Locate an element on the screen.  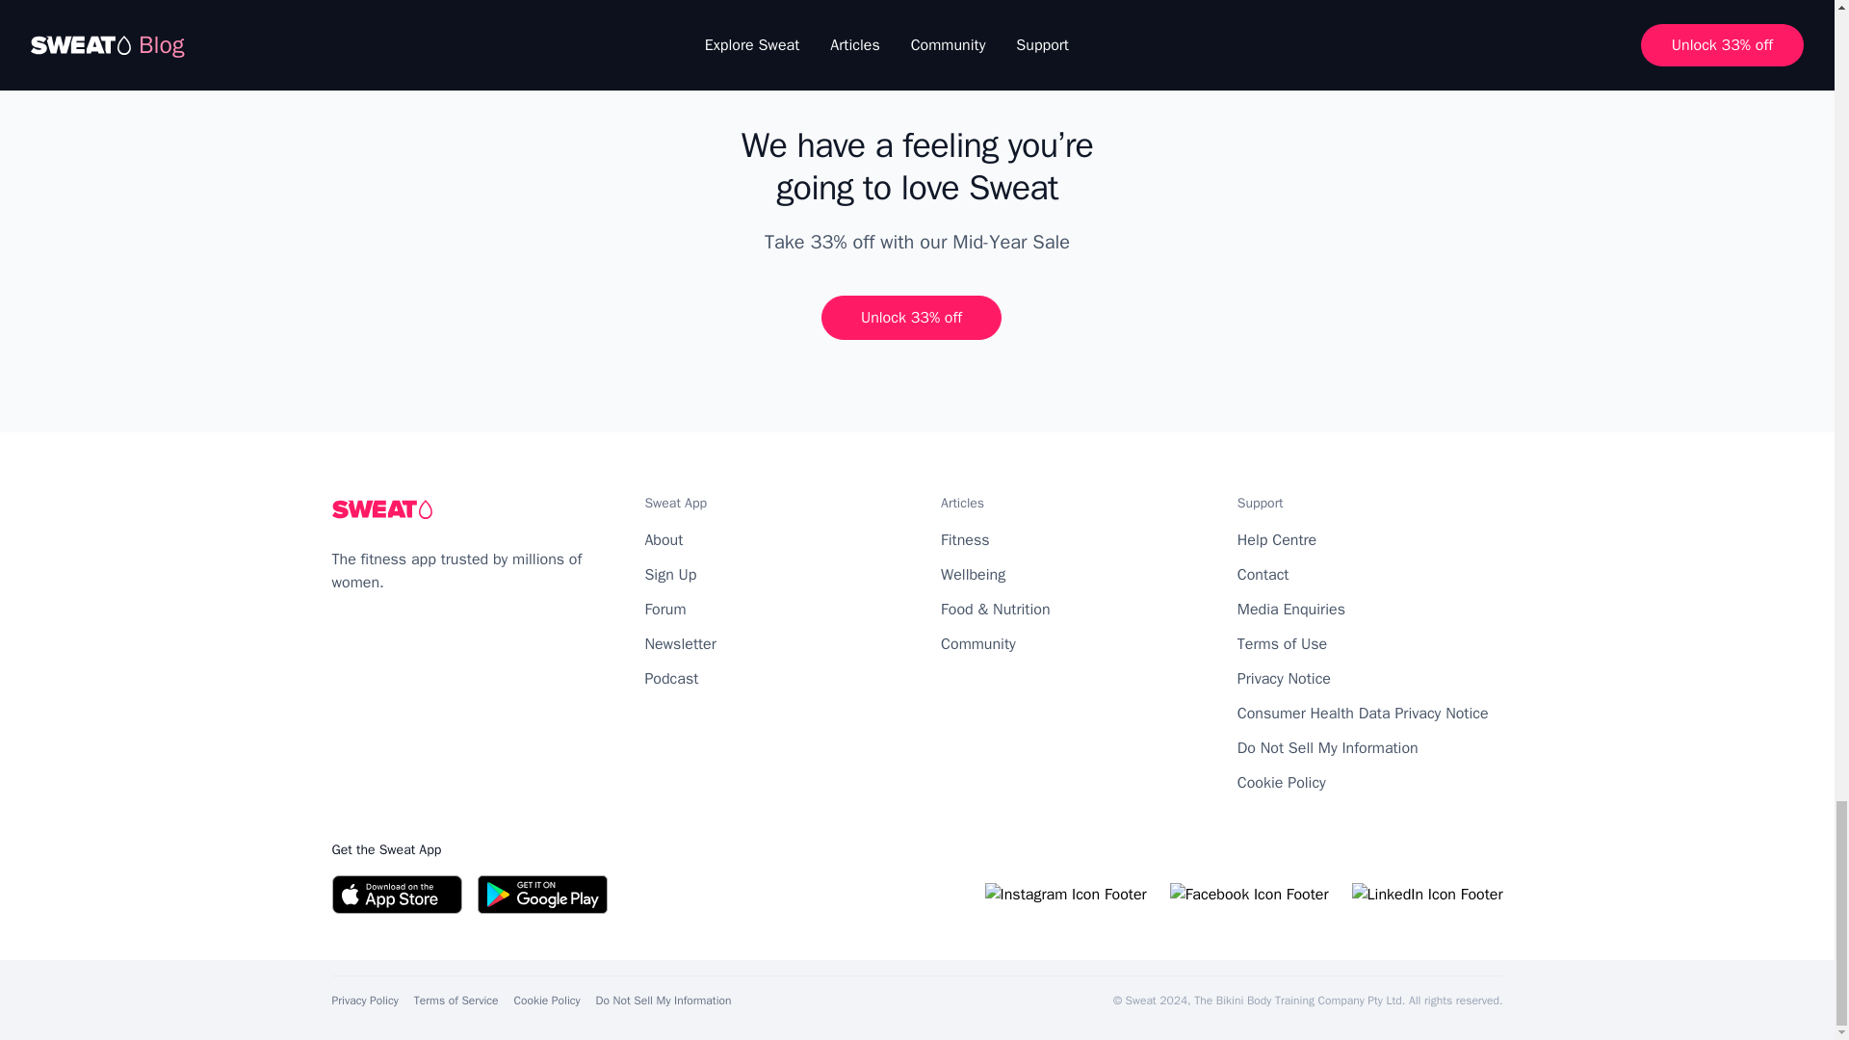
About is located at coordinates (663, 539).